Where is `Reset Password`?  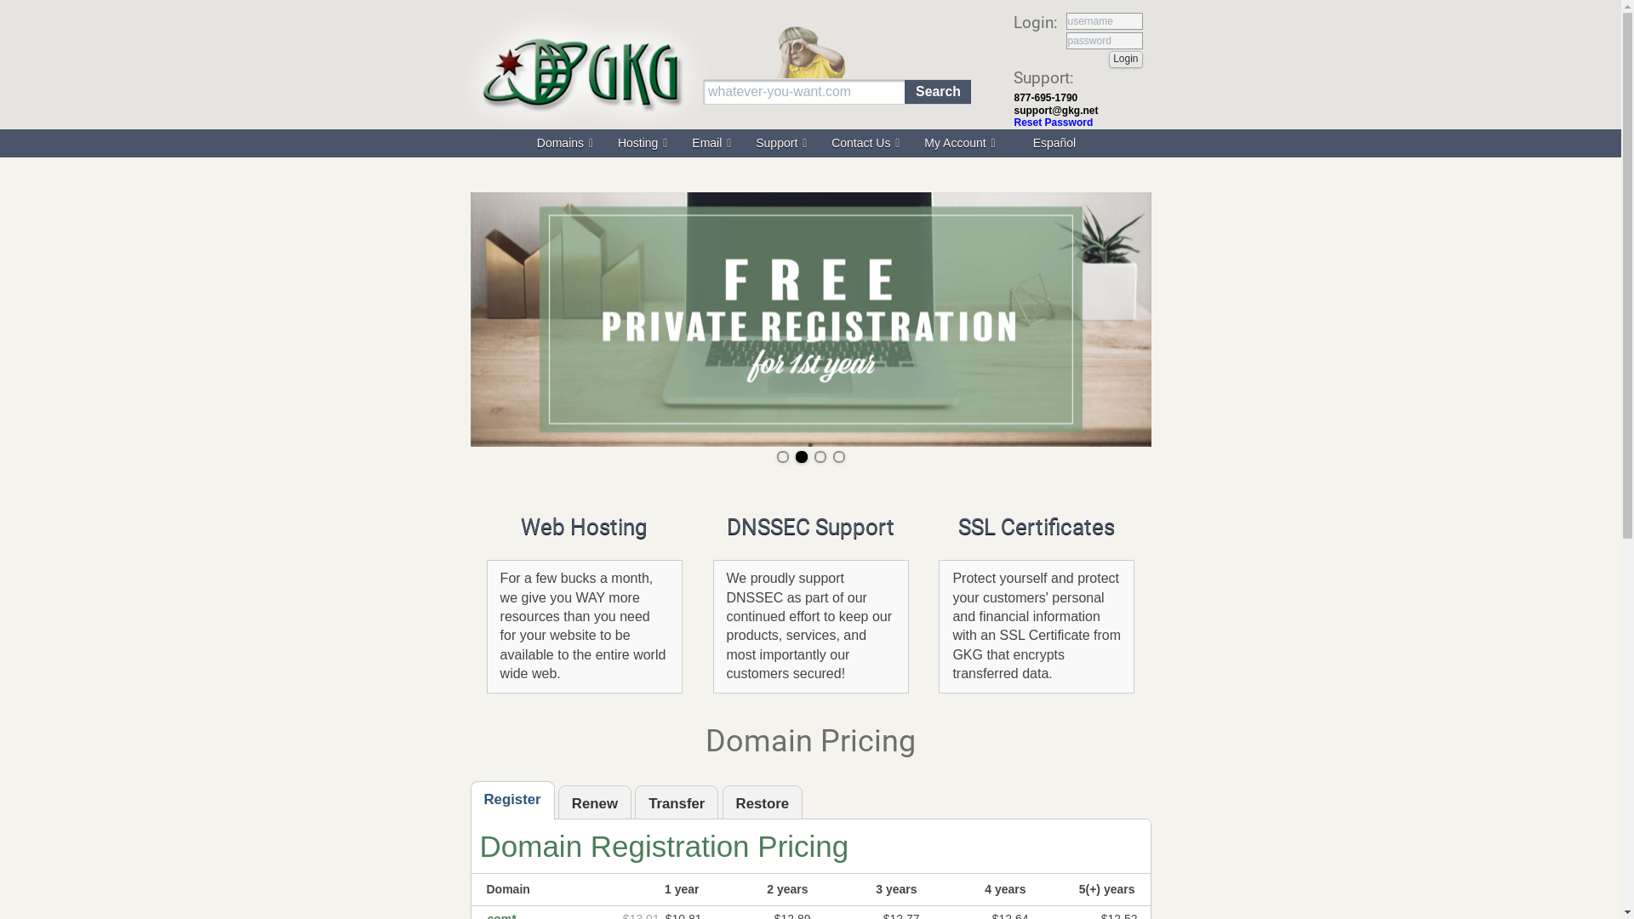
Reset Password is located at coordinates (1054, 123).